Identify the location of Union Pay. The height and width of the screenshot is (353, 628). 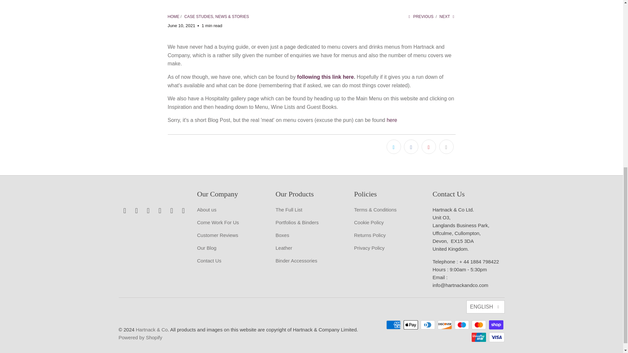
(479, 337).